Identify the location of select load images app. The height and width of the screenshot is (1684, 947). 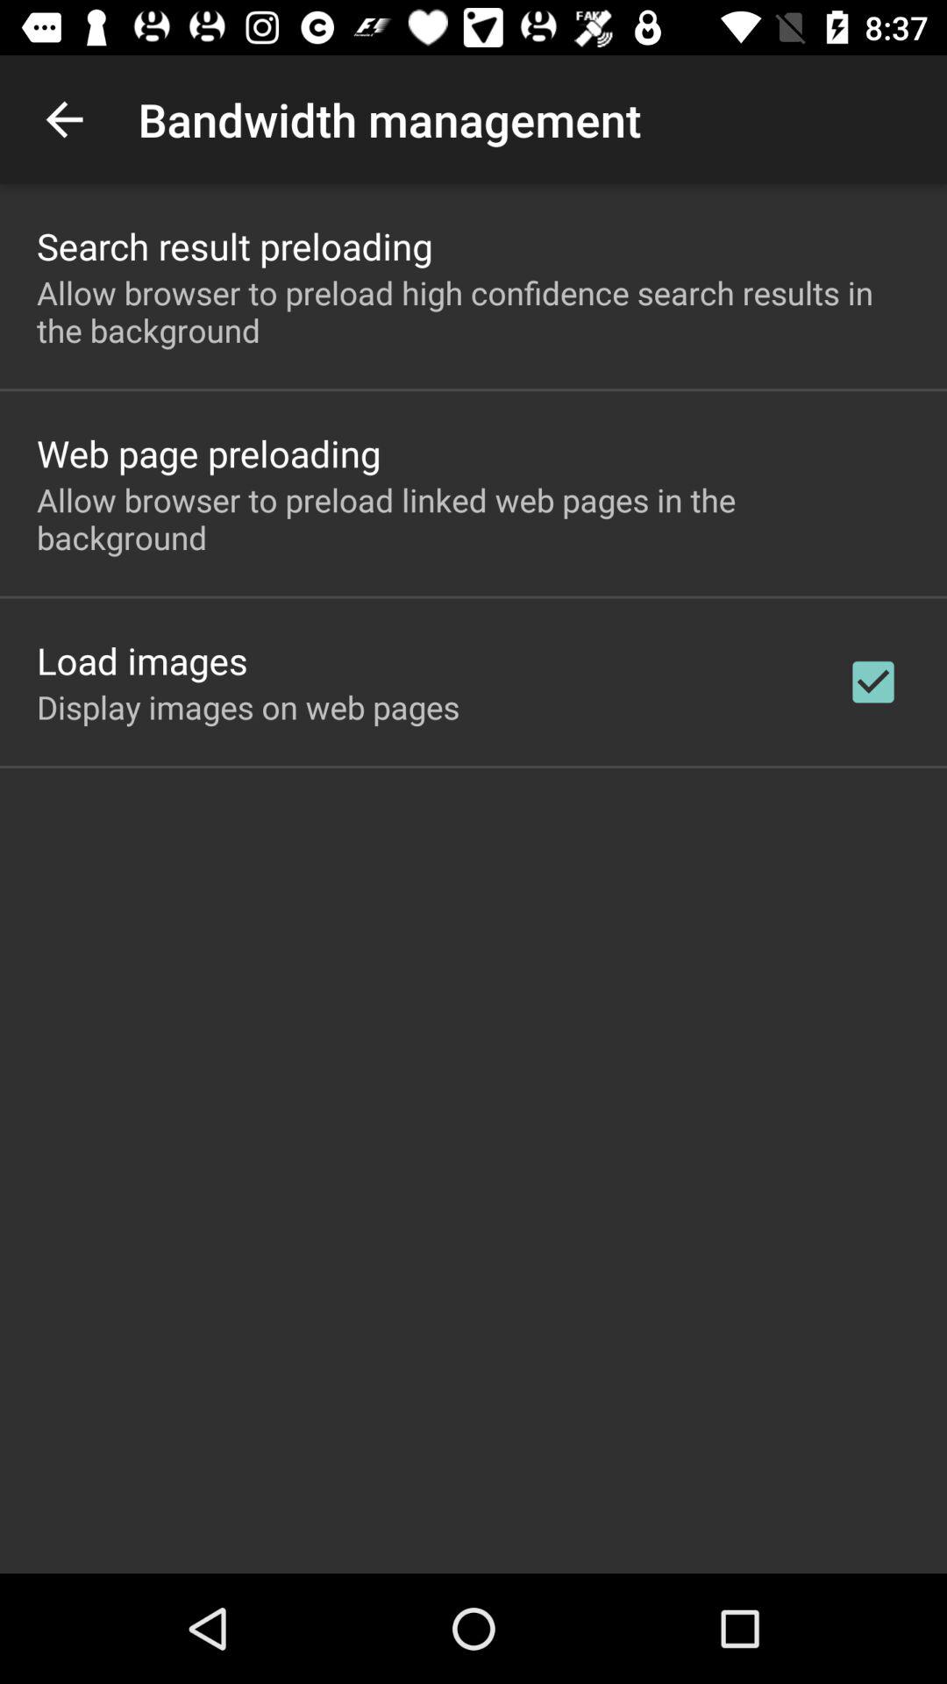
(142, 660).